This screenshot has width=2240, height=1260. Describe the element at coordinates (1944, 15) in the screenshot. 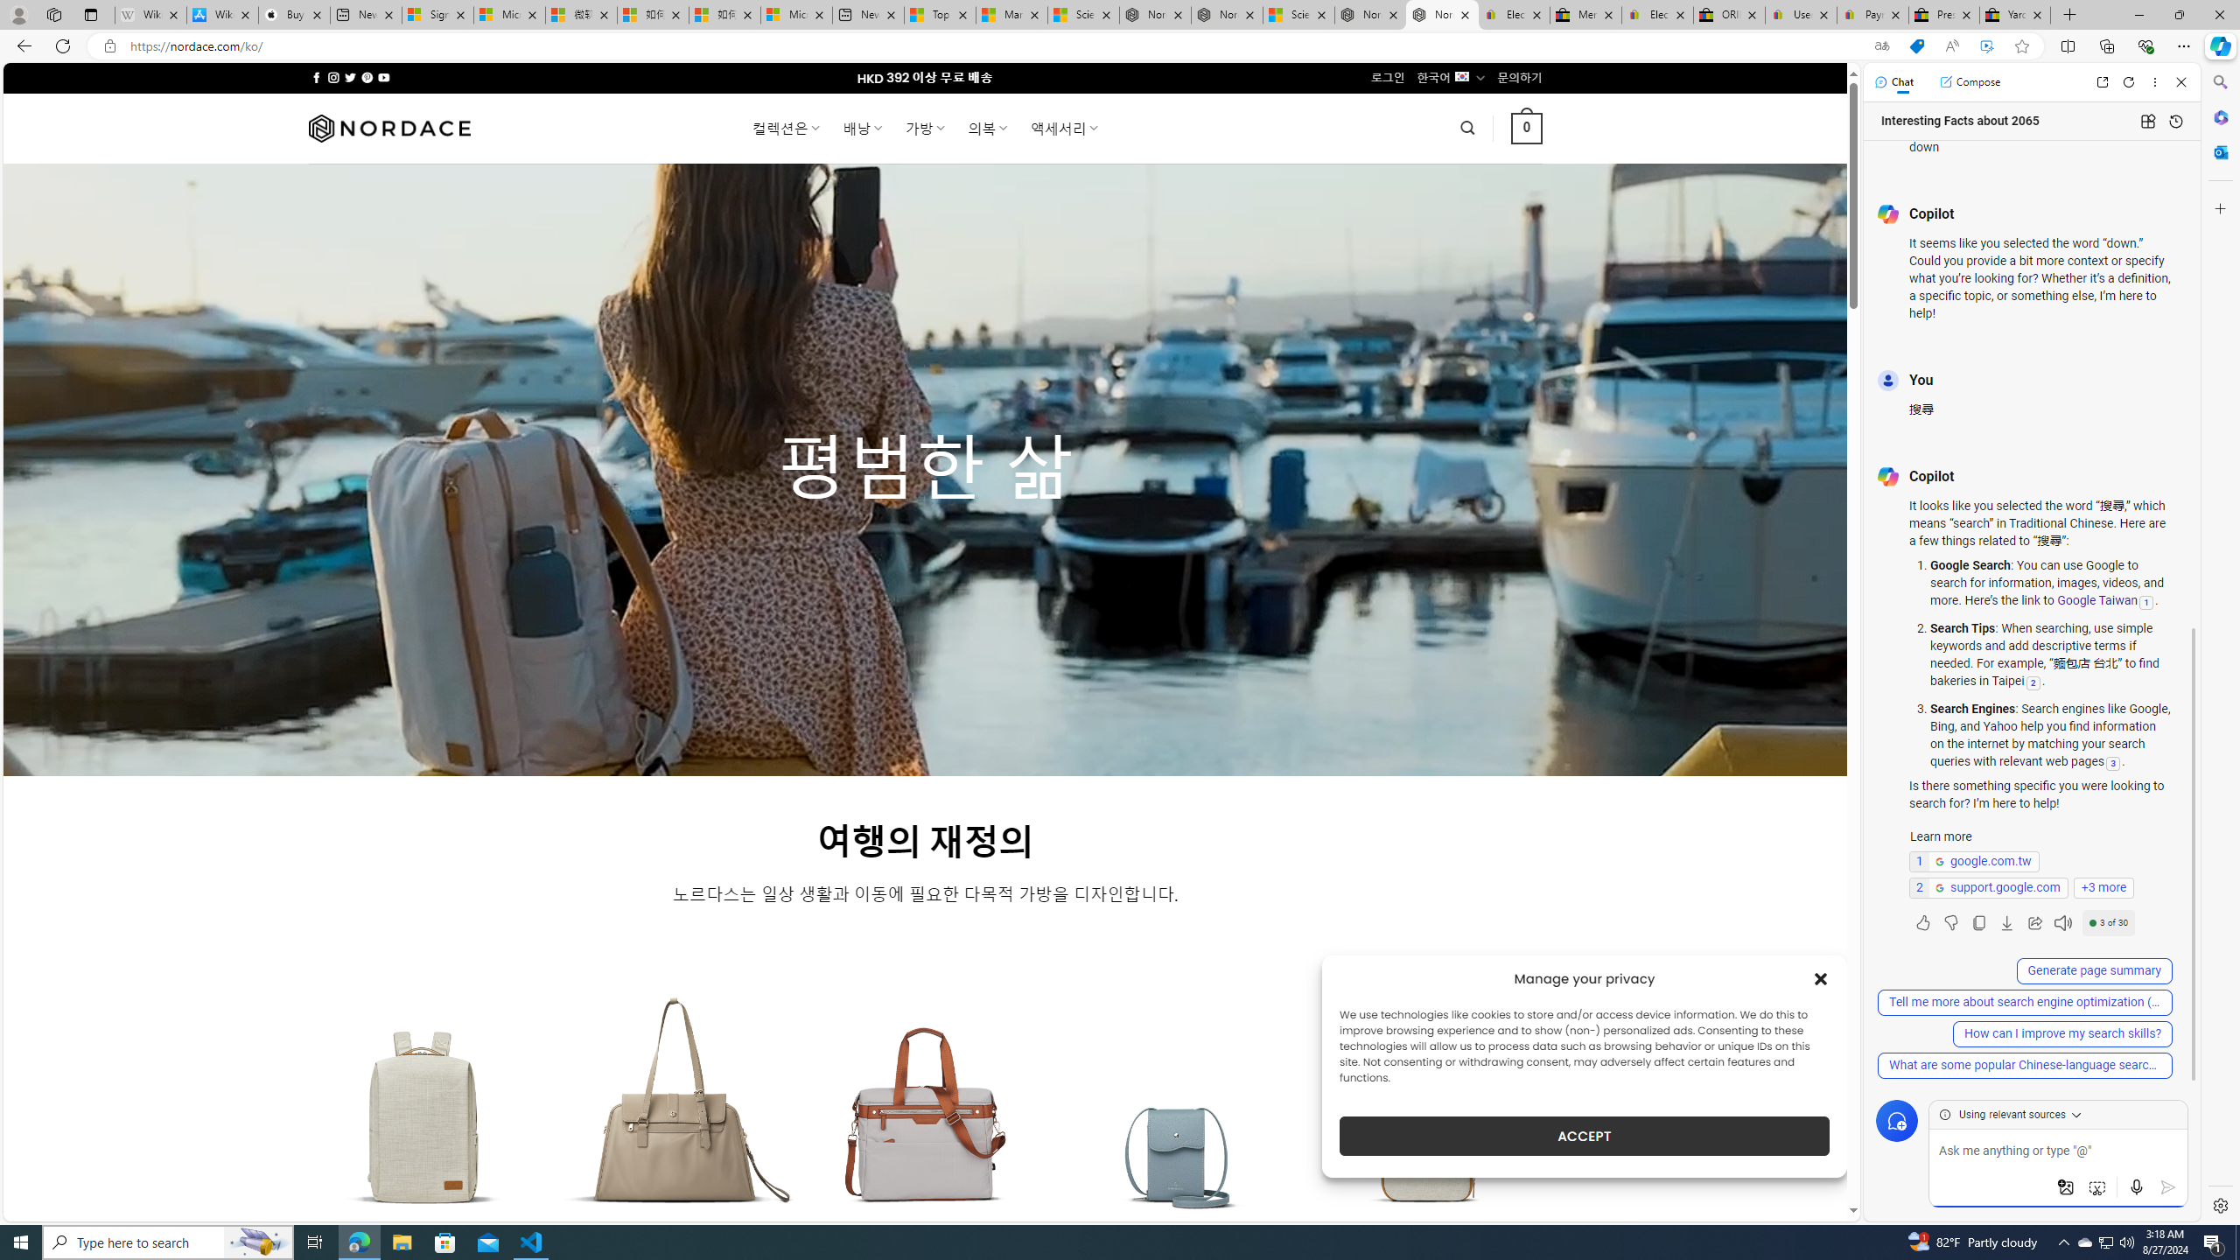

I see `Press Room - eBay Inc.` at that location.